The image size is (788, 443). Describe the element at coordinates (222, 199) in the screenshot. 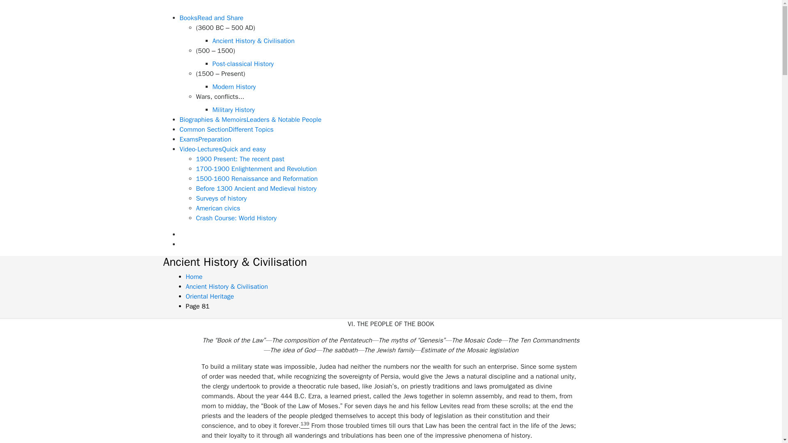

I see `Surveys of history` at that location.